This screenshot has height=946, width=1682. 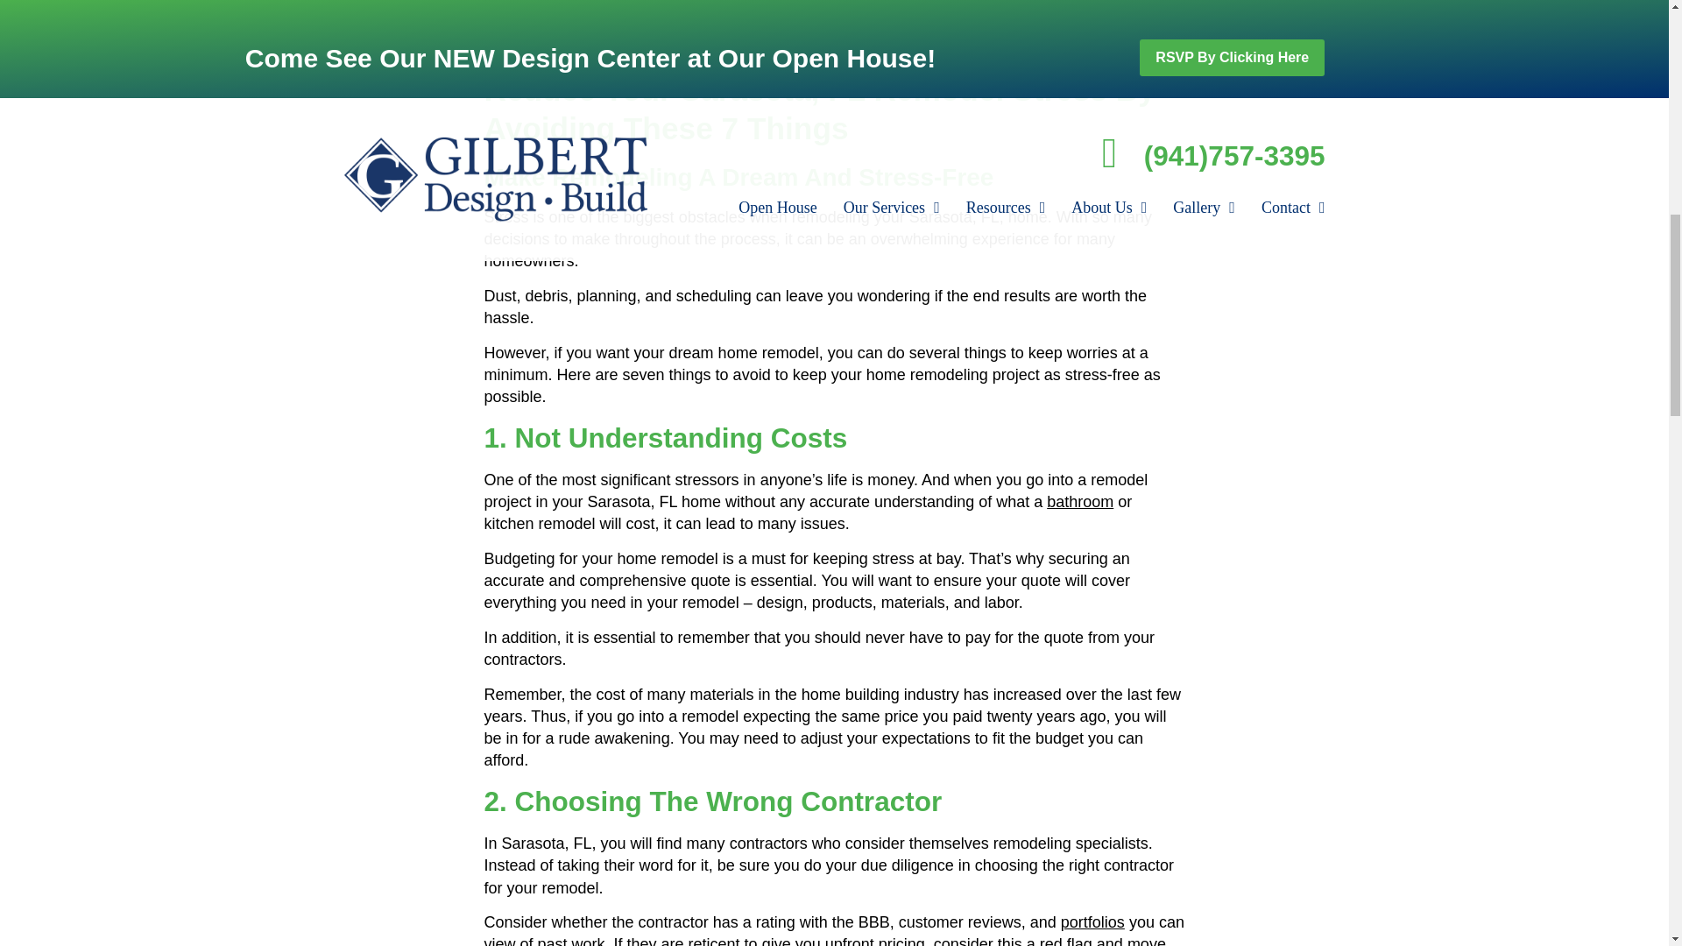 What do you see at coordinates (1093, 921) in the screenshot?
I see `portfolios` at bounding box center [1093, 921].